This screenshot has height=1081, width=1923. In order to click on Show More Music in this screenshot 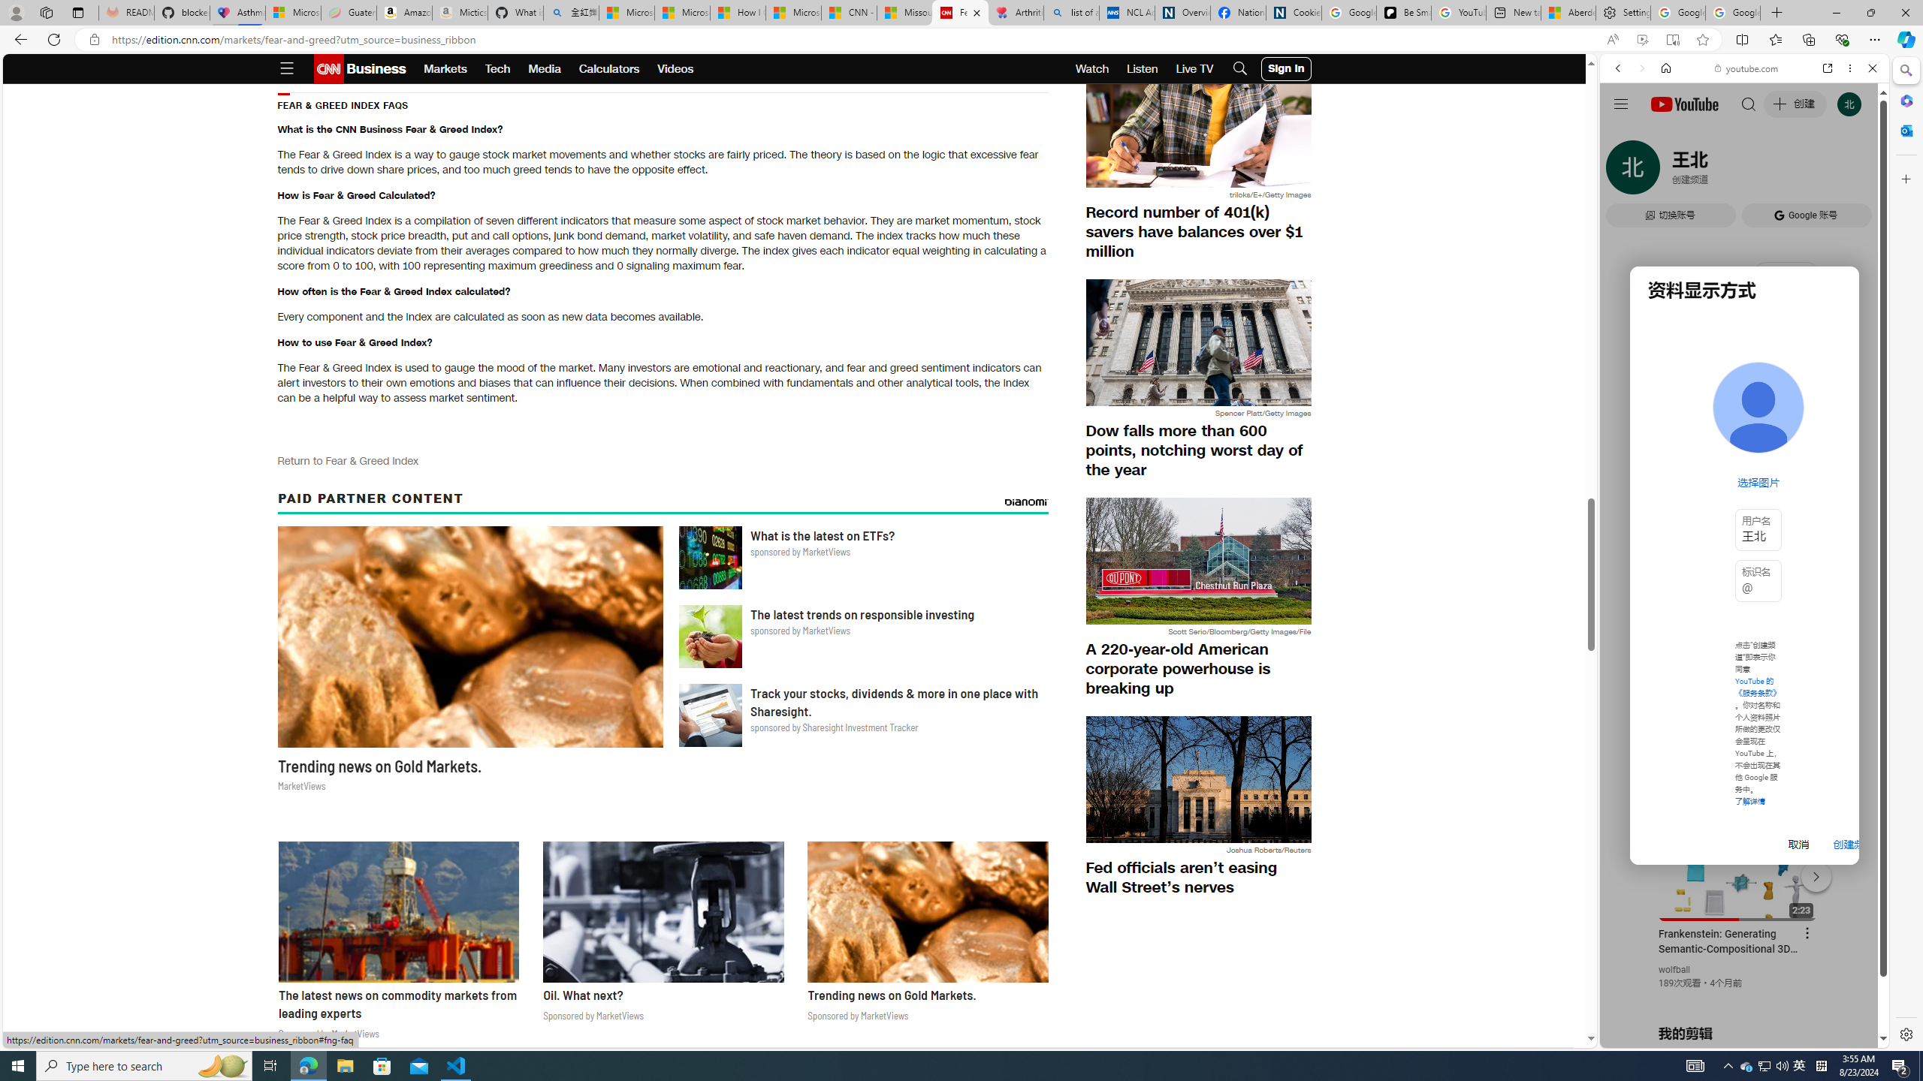, I will do `click(1836, 410)`.